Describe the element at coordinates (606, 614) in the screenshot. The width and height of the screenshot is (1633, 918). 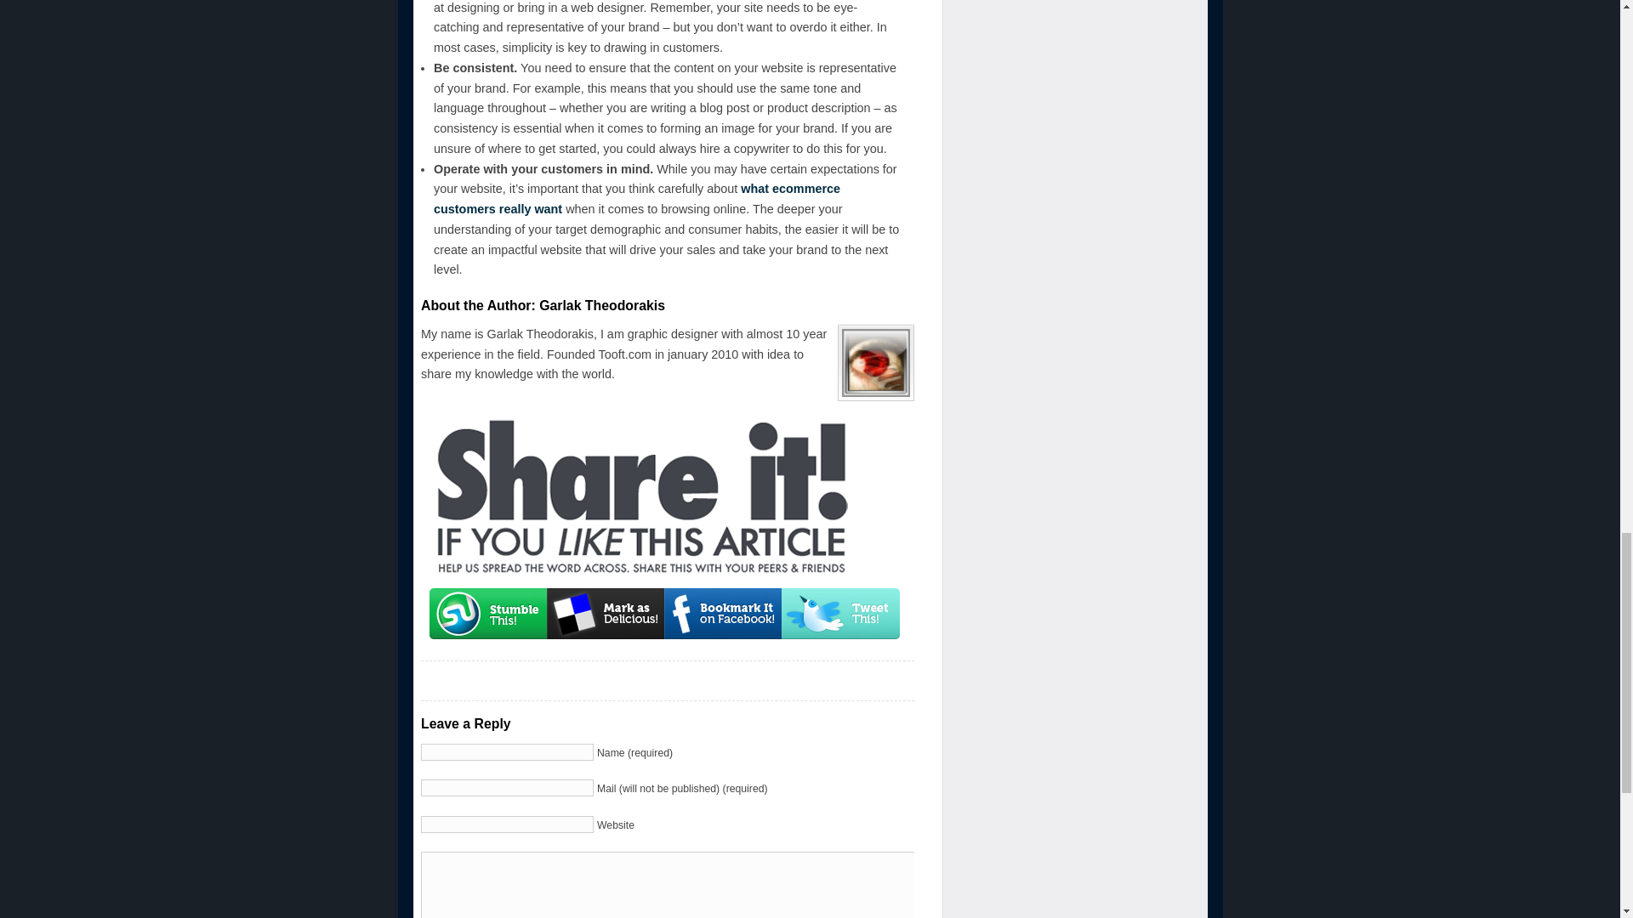
I see `Add to Delicious Bookmarks` at that location.